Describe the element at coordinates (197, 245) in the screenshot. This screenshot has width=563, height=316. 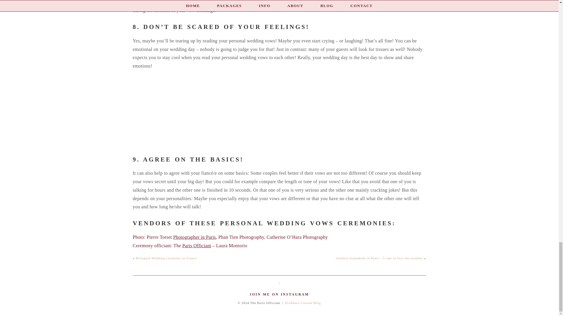
I see `Paris Officiant` at that location.